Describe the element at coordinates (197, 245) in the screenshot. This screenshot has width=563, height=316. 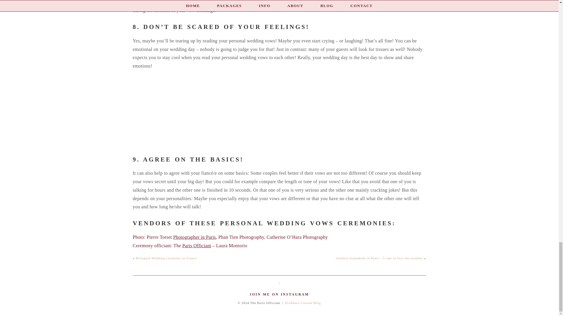
I see `Paris Officiant` at that location.